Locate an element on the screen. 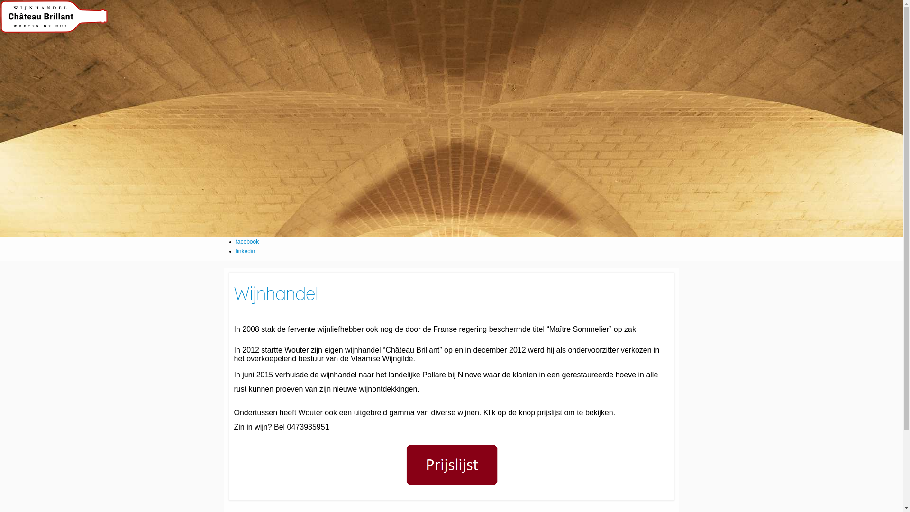 This screenshot has width=910, height=512. Prijslijst is located at coordinates (22, 76).